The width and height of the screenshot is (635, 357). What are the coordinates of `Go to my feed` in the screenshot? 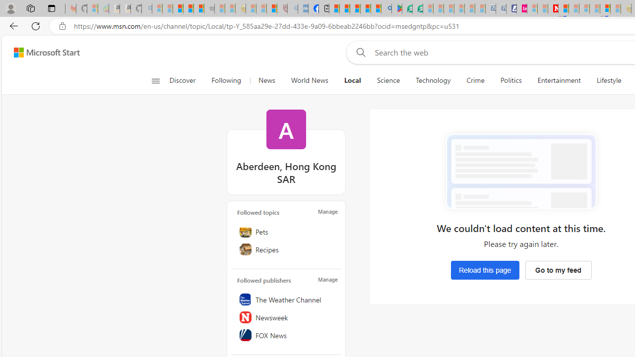 It's located at (558, 270).